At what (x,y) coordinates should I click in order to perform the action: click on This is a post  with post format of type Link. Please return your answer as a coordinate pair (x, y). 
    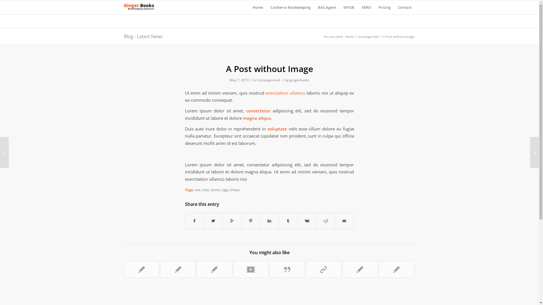
    Looking at the image, I should click on (324, 269).